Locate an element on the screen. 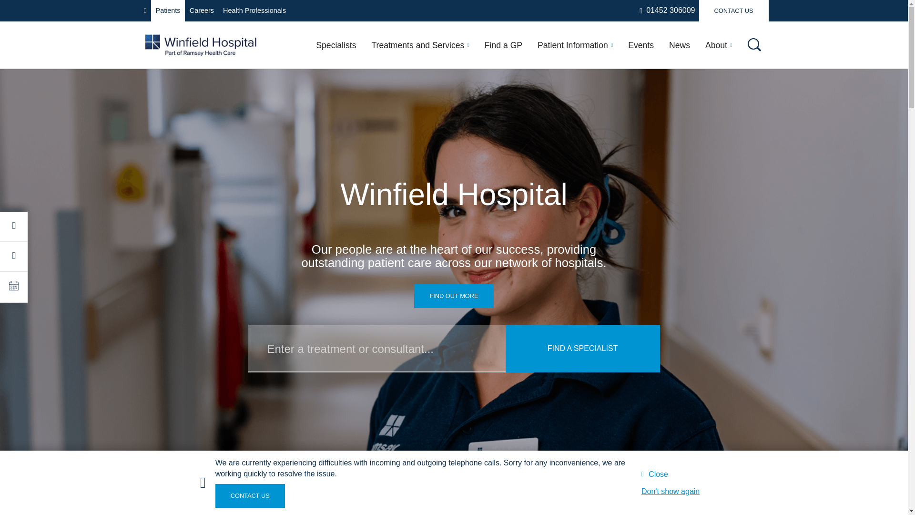 Image resolution: width=915 pixels, height=515 pixels. Knee Replacement is located at coordinates (528, 183).